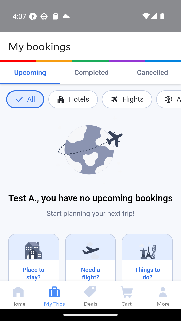  I want to click on My Trips, so click(54, 295).